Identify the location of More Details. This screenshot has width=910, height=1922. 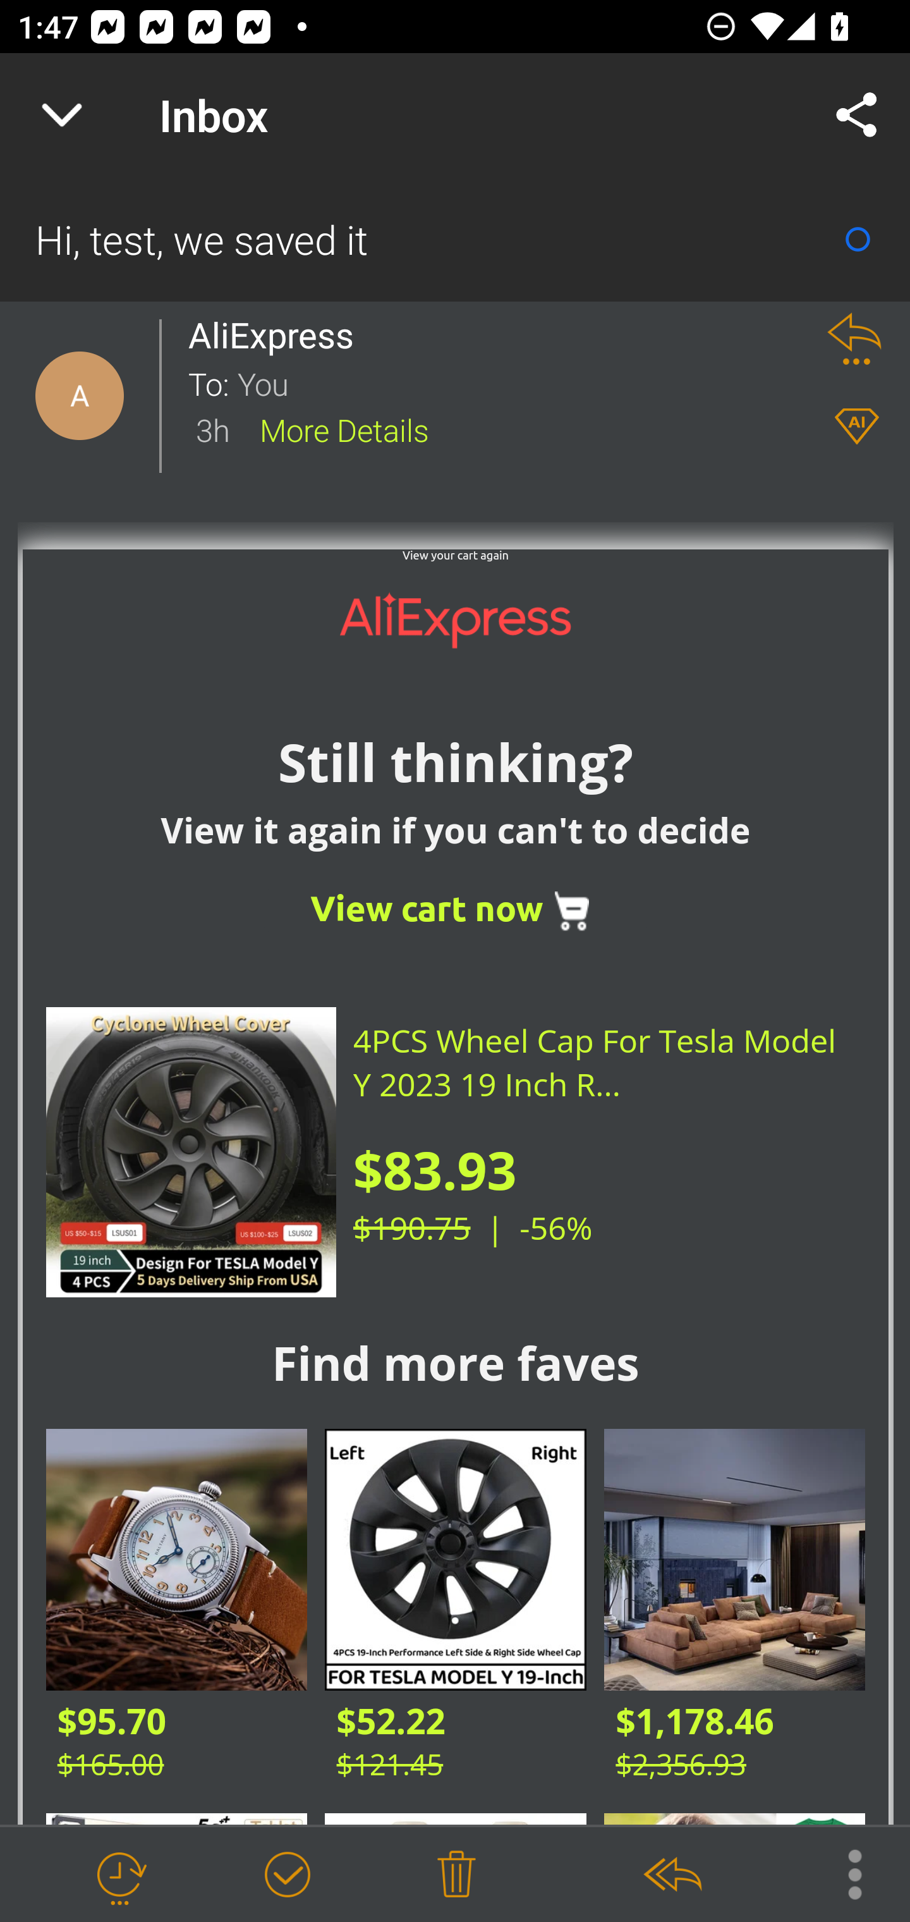
(344, 429).